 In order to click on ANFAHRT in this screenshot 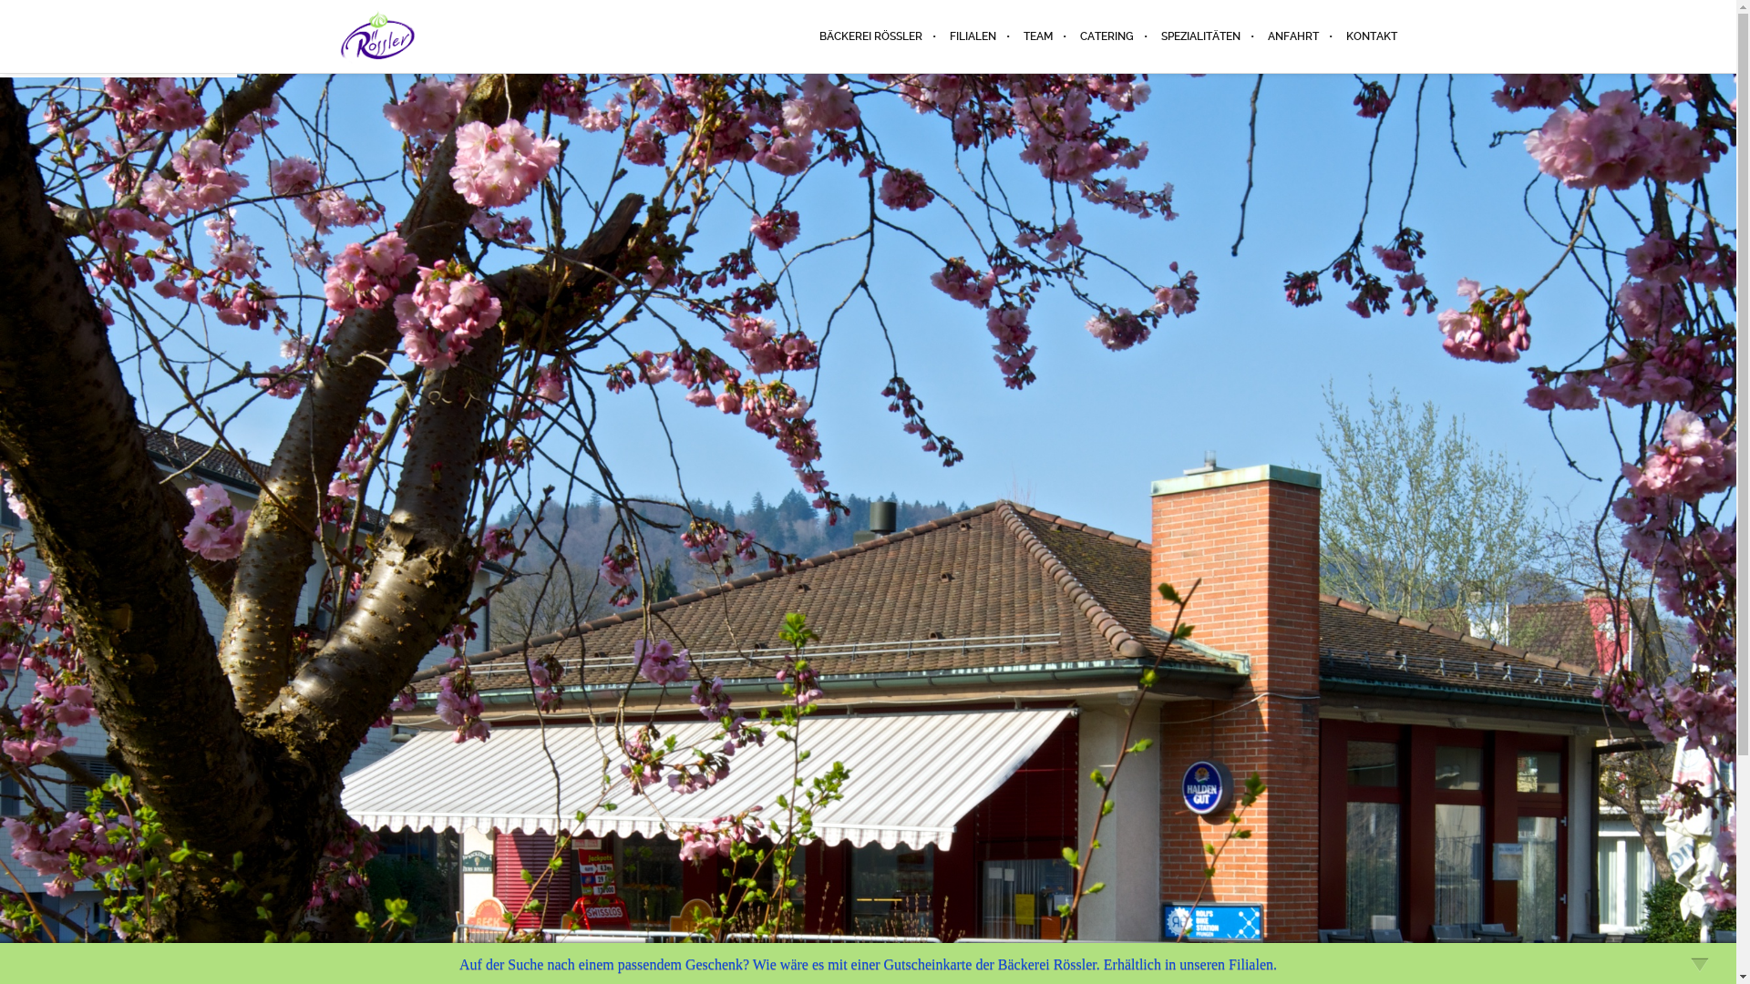, I will do `click(1293, 36)`.